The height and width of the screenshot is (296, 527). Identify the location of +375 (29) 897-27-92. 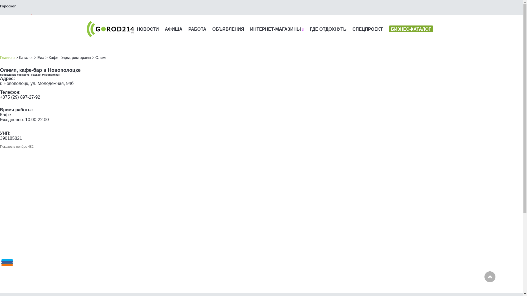
(20, 97).